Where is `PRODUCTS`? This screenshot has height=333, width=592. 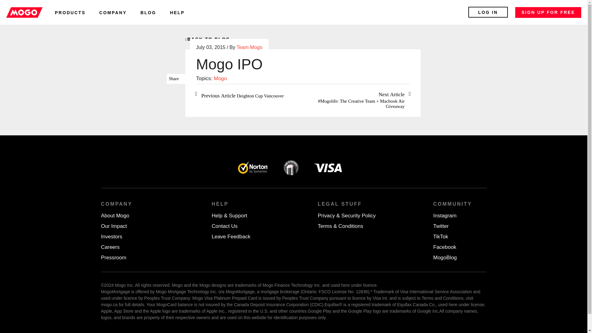 PRODUCTS is located at coordinates (70, 12).